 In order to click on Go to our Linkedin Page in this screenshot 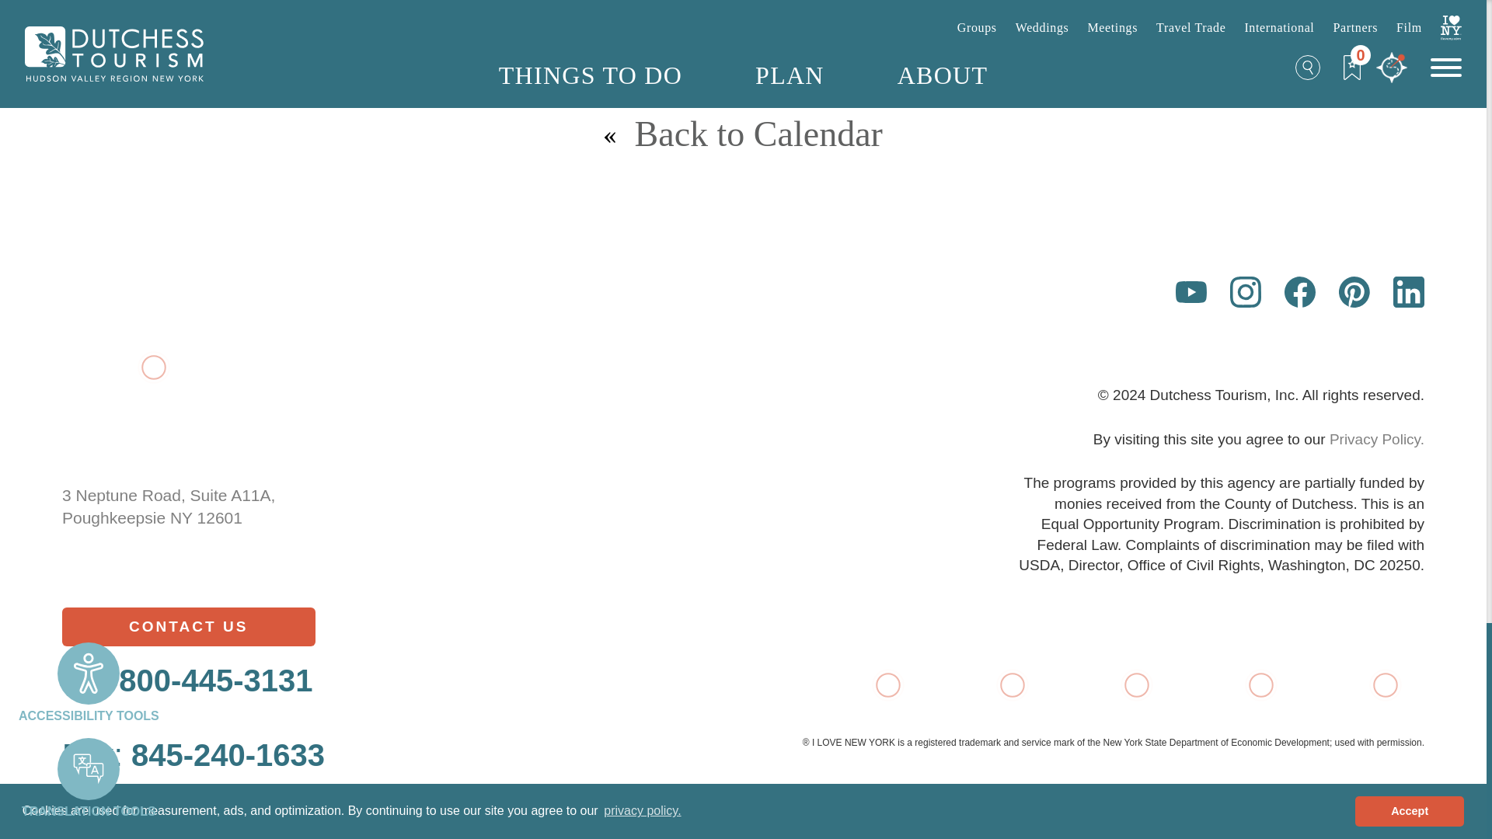, I will do `click(1409, 292)`.